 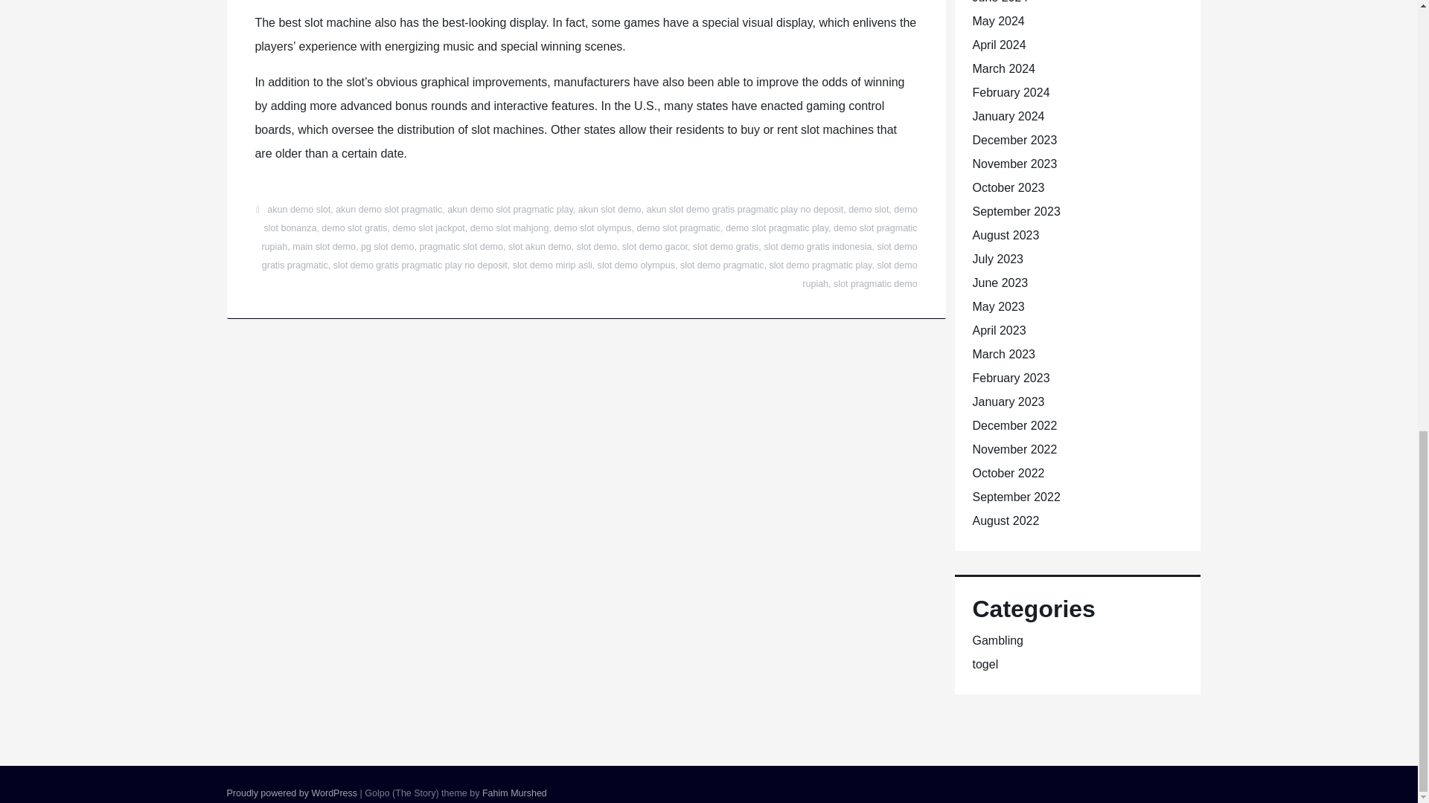 What do you see at coordinates (726, 247) in the screenshot?
I see `slot demo gratis` at bounding box center [726, 247].